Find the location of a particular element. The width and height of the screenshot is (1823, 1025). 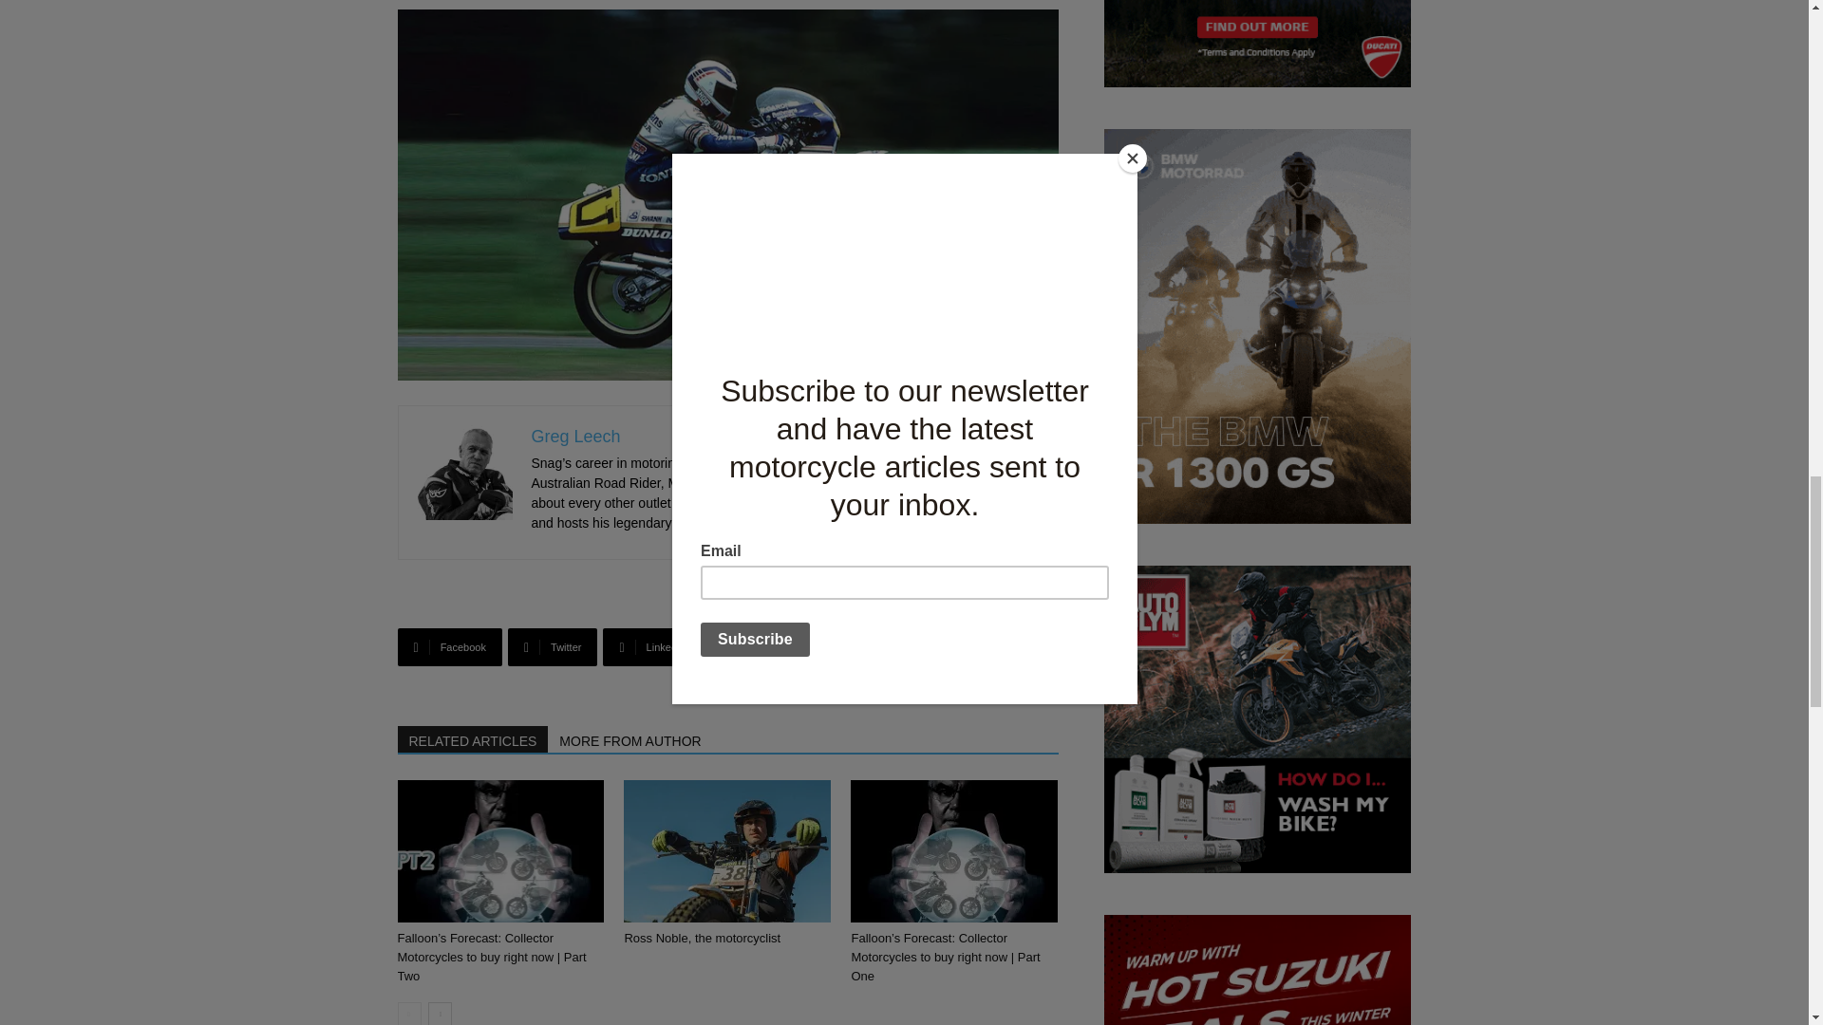

Twitter is located at coordinates (553, 647).